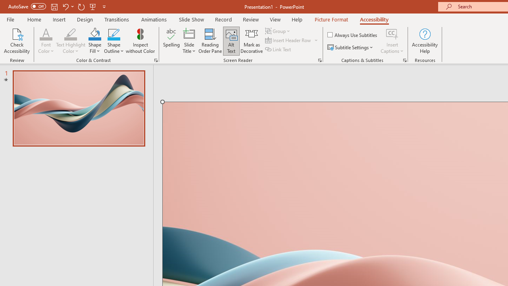 The width and height of the screenshot is (508, 286). Describe the element at coordinates (156, 60) in the screenshot. I see `Color & Contrast` at that location.